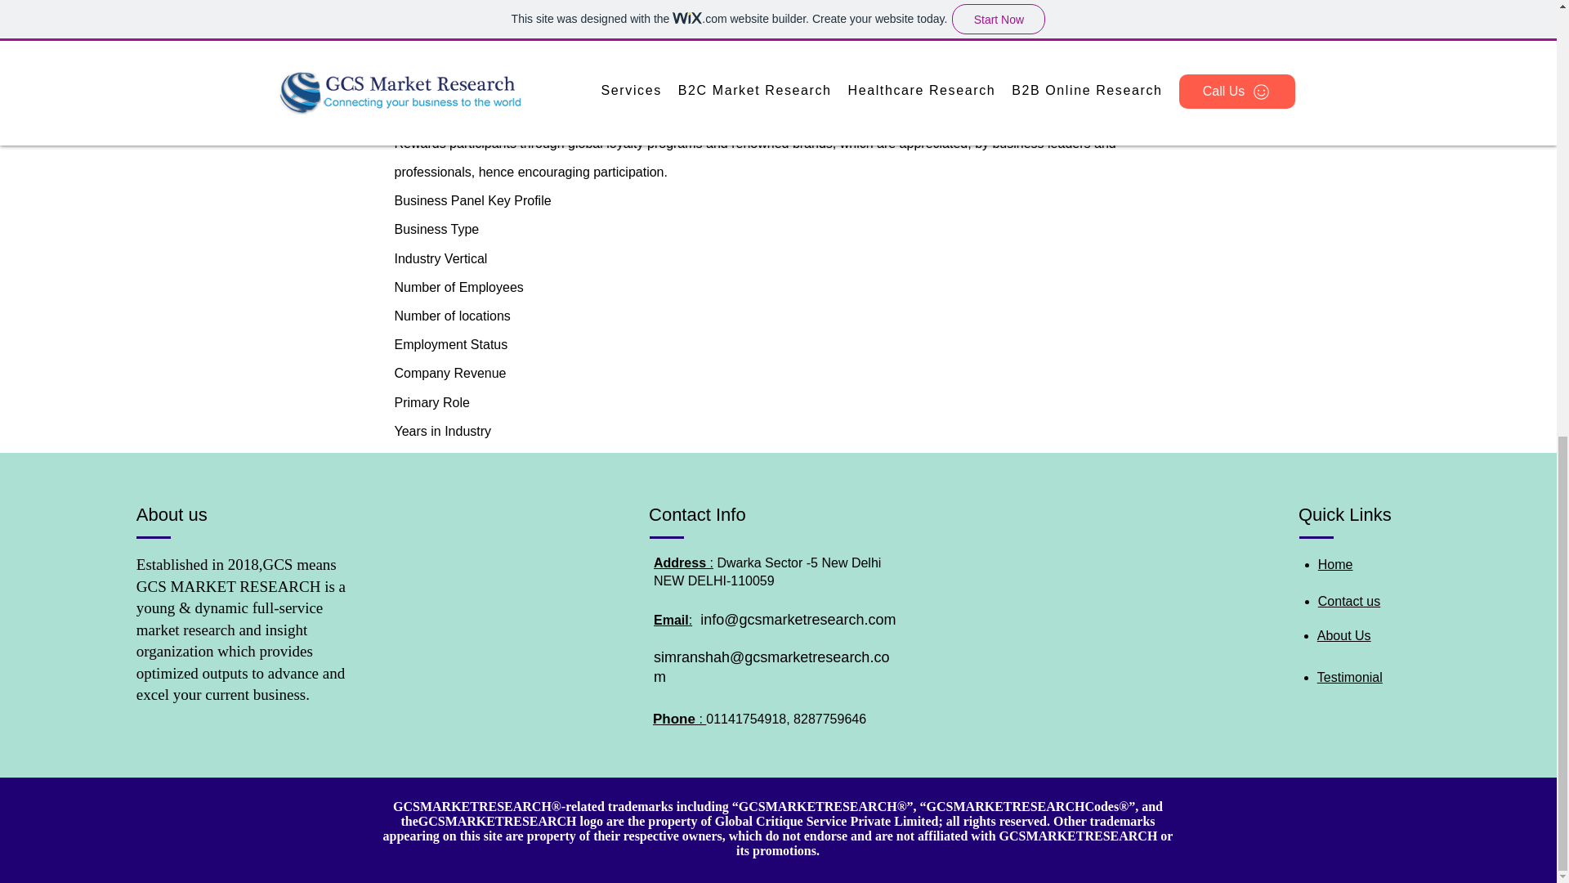 The width and height of the screenshot is (1569, 883). Describe the element at coordinates (1350, 677) in the screenshot. I see `Testimonial` at that location.